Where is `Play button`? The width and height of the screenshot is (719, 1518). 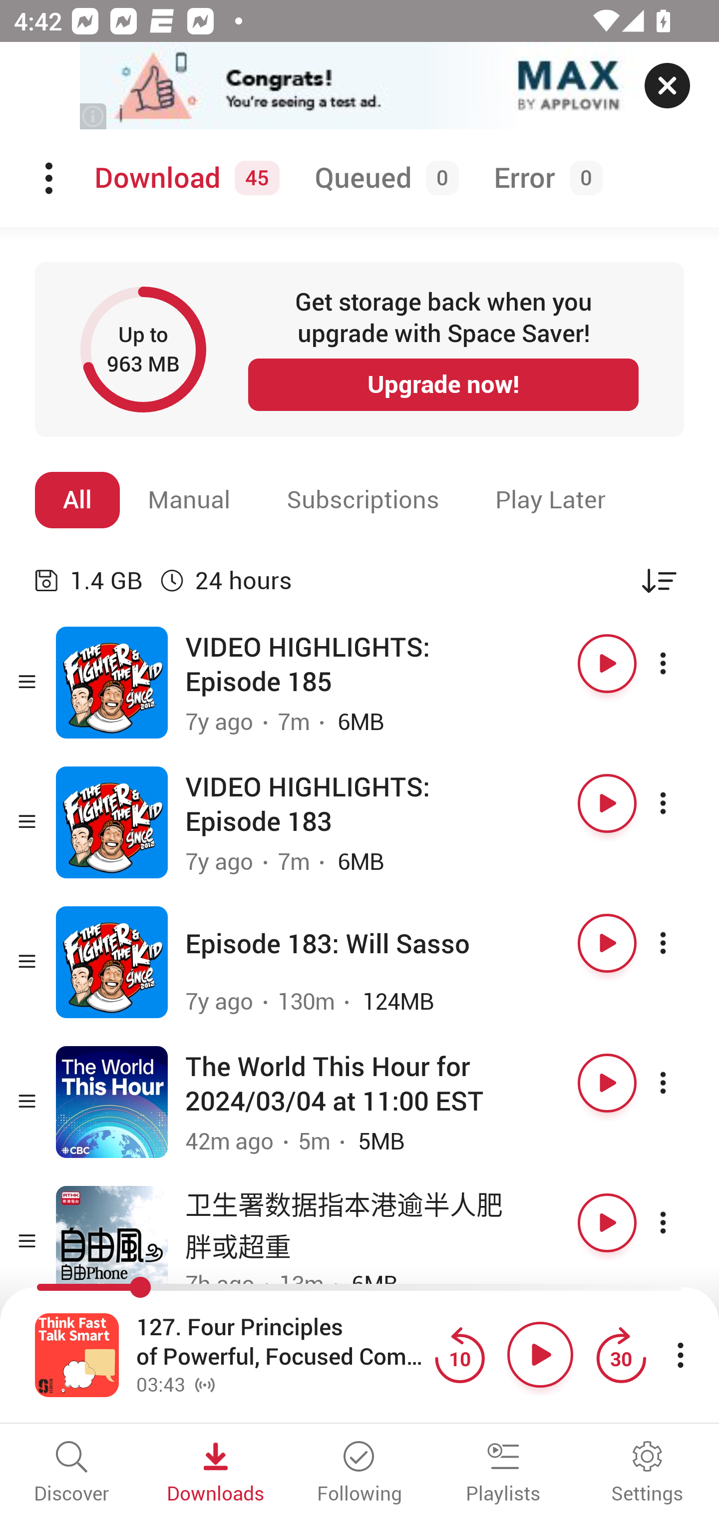
Play button is located at coordinates (540, 1354).